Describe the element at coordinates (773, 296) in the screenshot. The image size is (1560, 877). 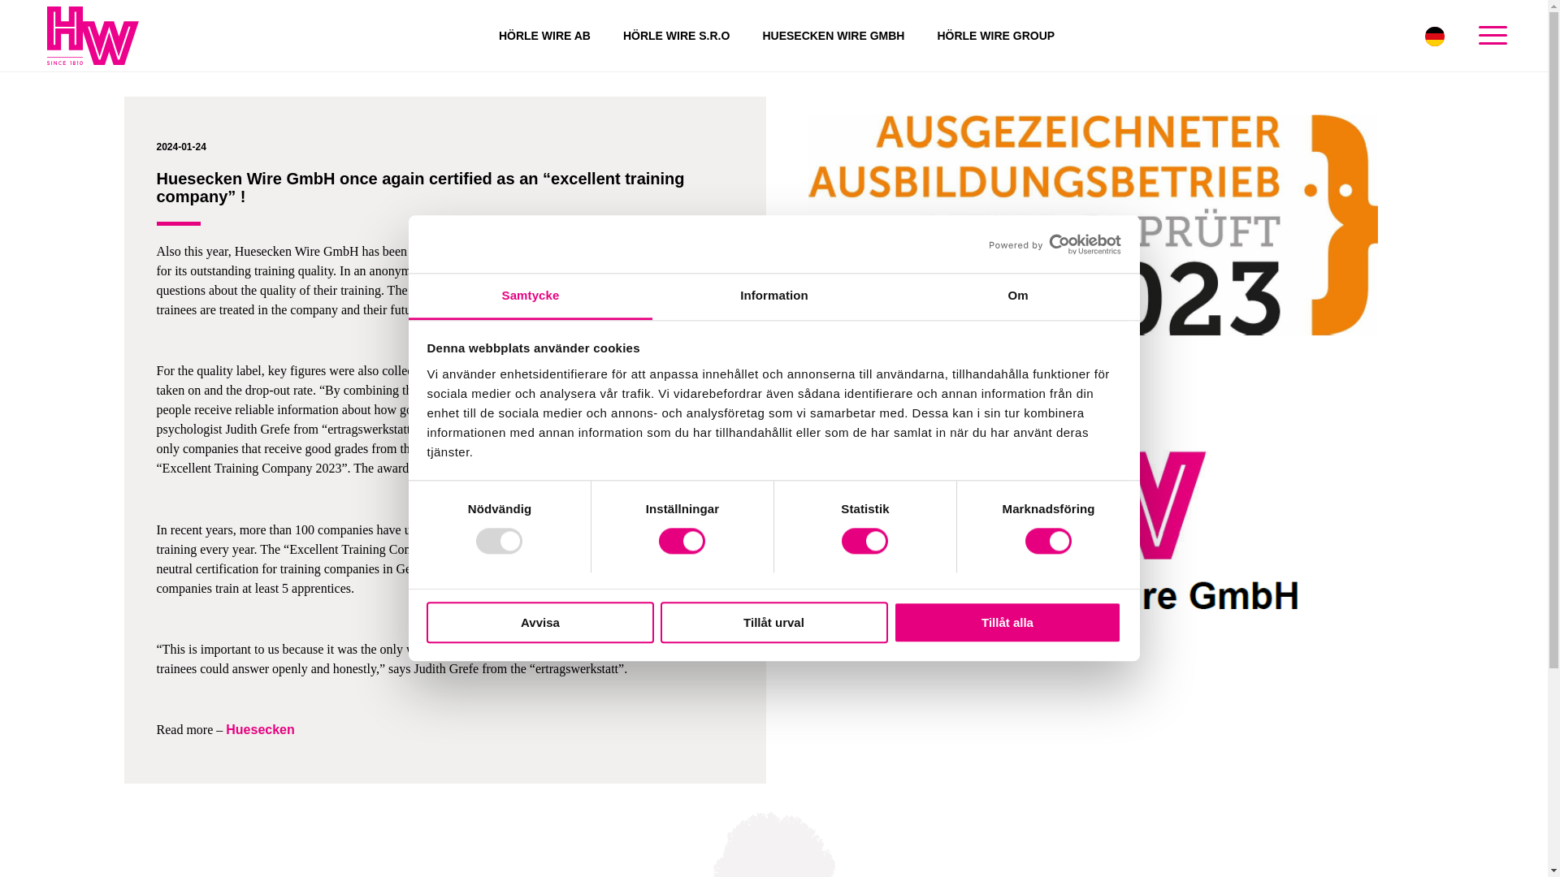
I see `Information` at that location.